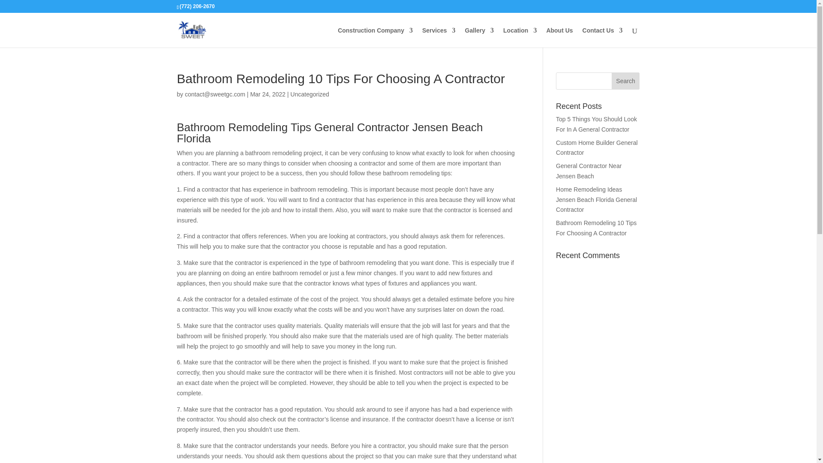 The width and height of the screenshot is (823, 463). What do you see at coordinates (559, 37) in the screenshot?
I see `About Us` at bounding box center [559, 37].